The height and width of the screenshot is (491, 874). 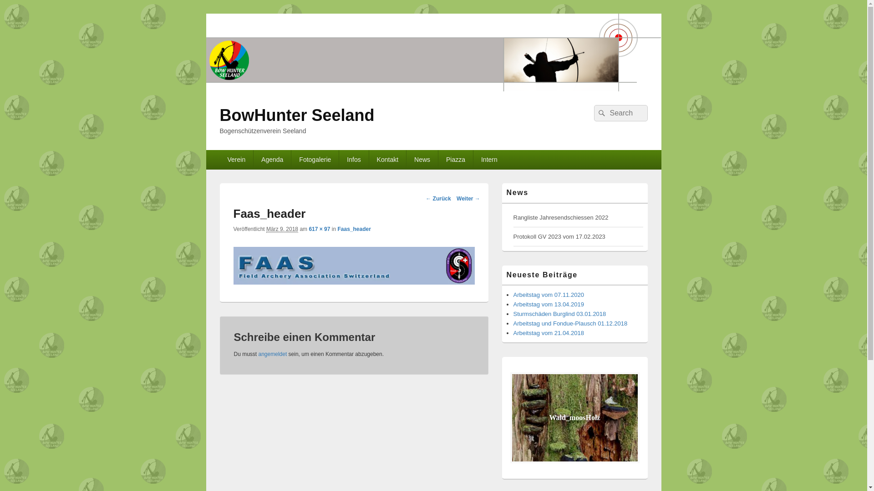 What do you see at coordinates (388, 160) in the screenshot?
I see `Kontakt` at bounding box center [388, 160].